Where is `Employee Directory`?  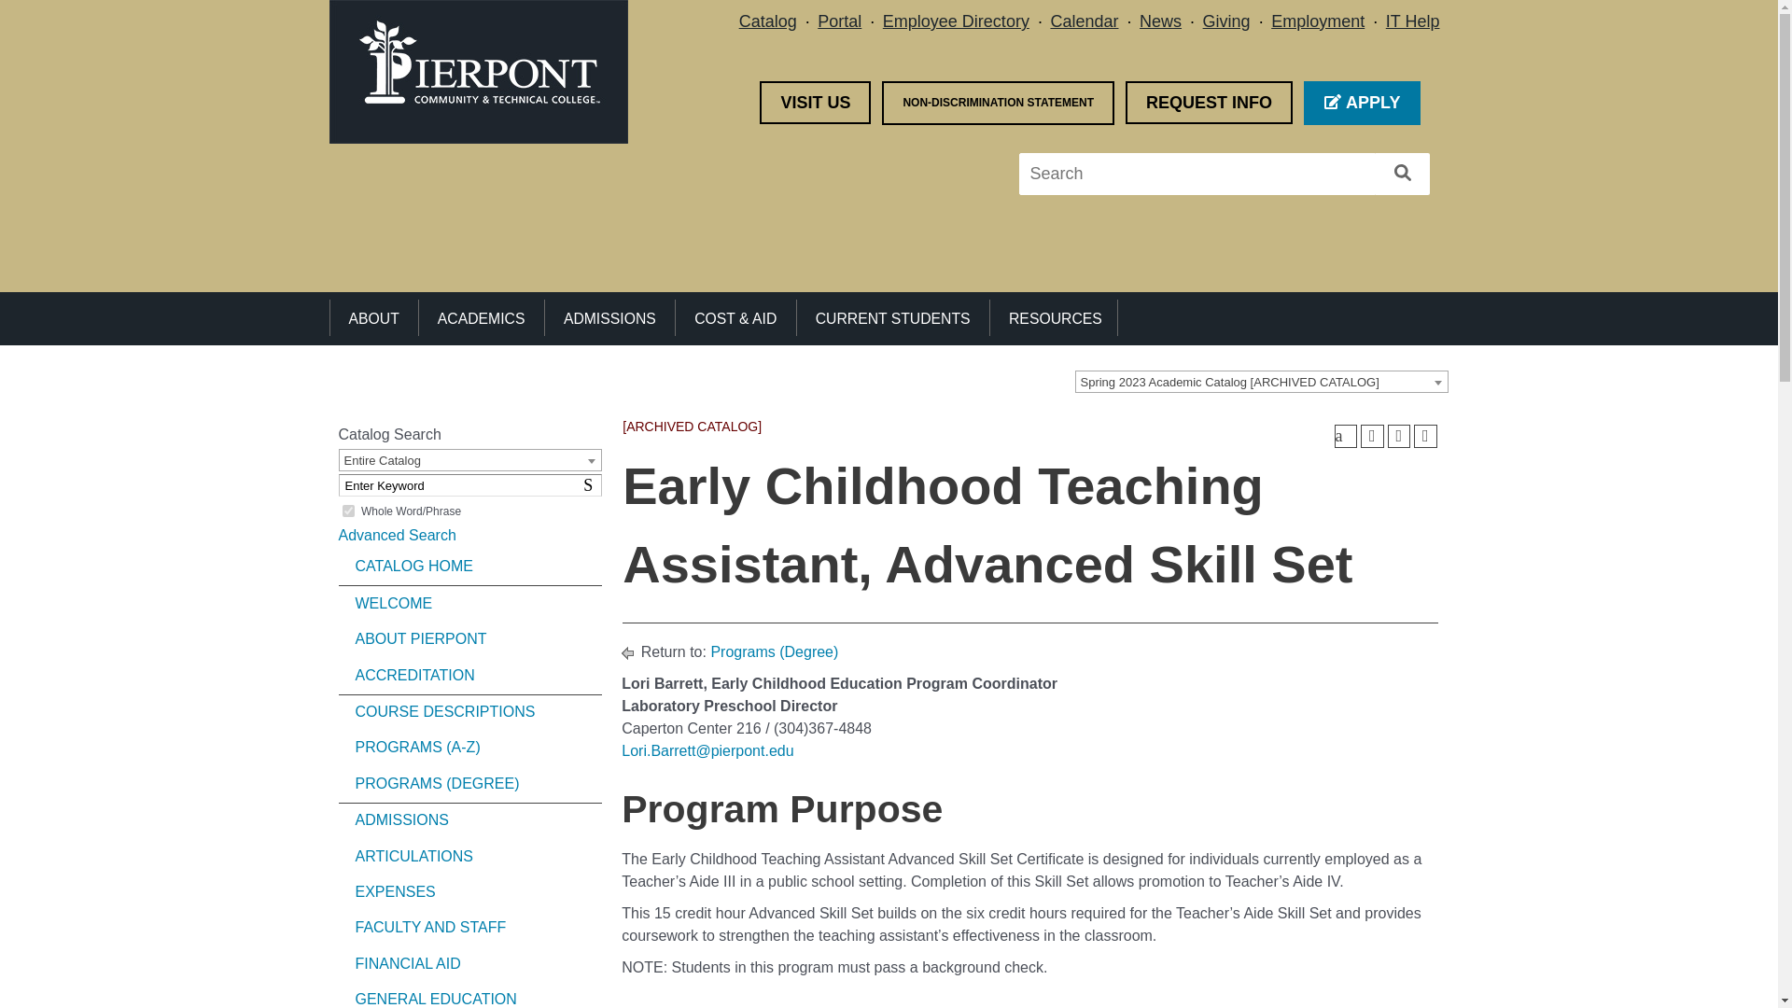
Employee Directory is located at coordinates (956, 21).